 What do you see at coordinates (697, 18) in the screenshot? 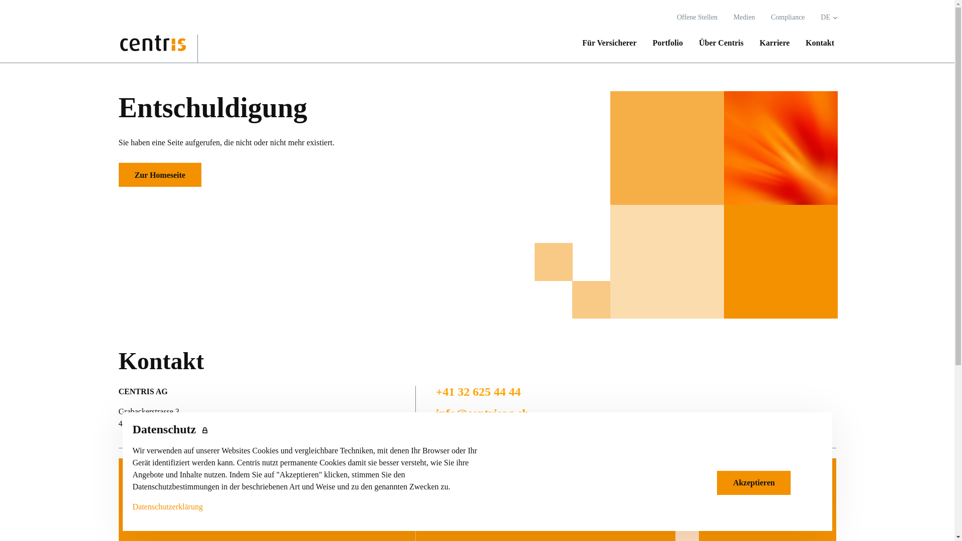
I see `Offene Stellen` at bounding box center [697, 18].